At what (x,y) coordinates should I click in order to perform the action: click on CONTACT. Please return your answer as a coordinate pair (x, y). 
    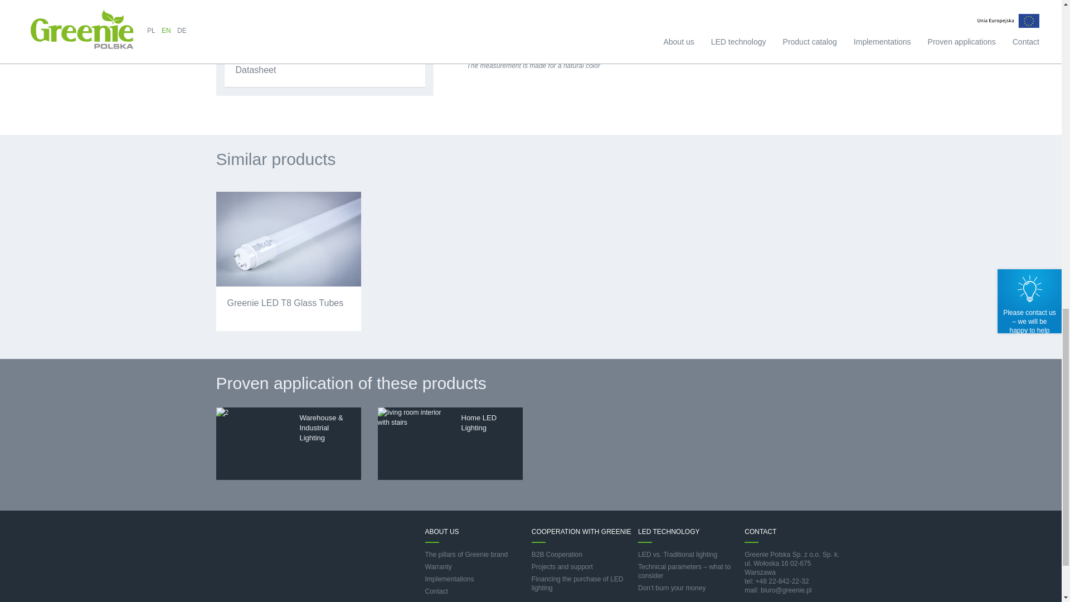
    Looking at the image, I should click on (760, 532).